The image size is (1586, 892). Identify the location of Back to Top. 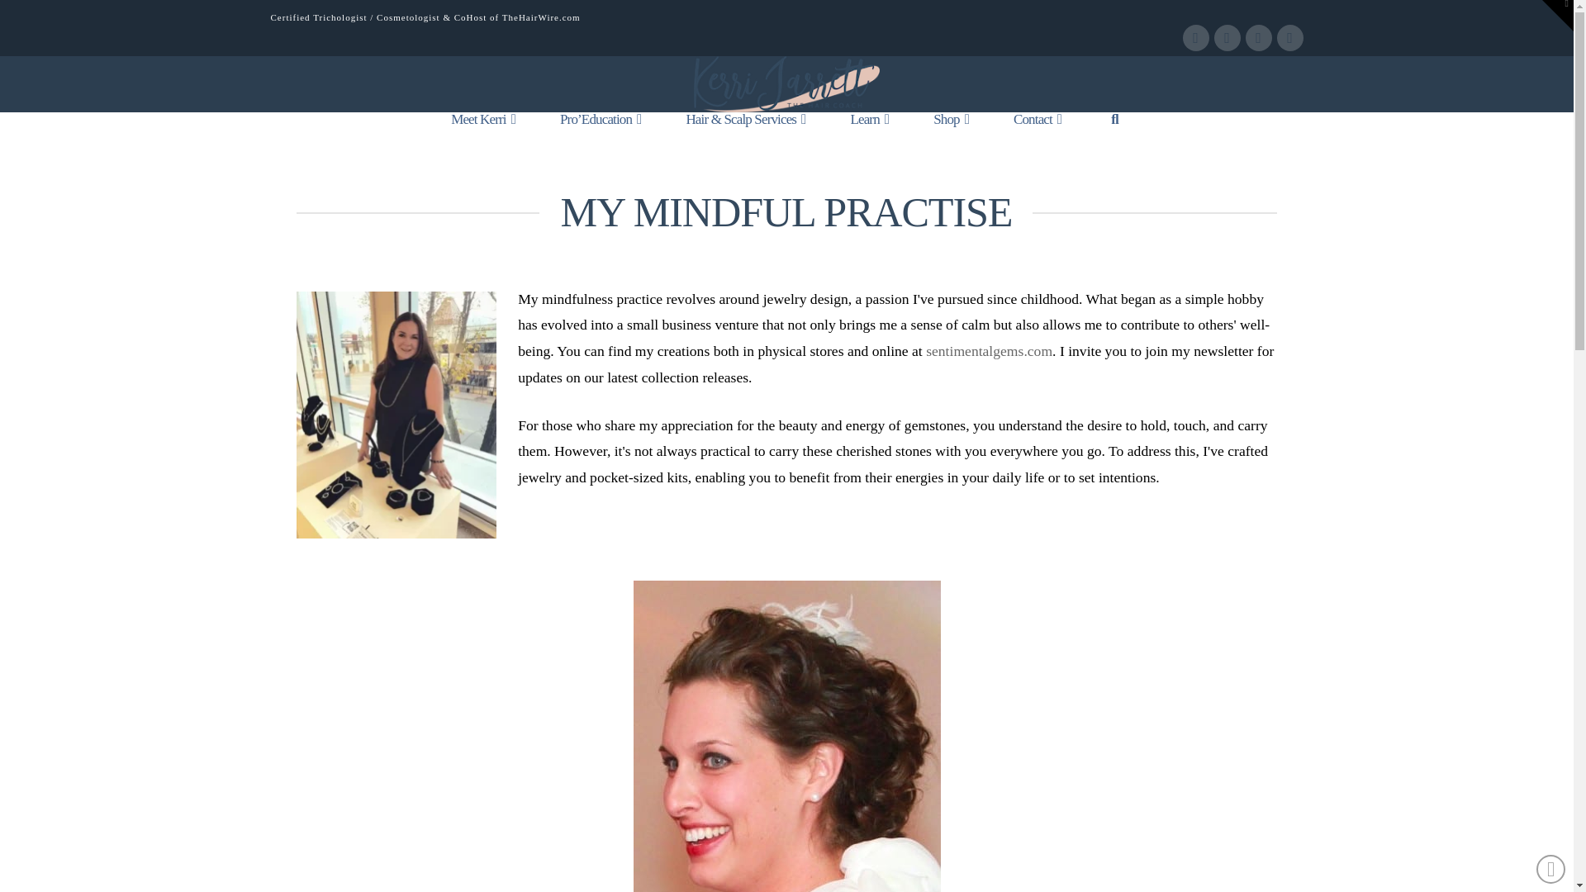
(1551, 869).